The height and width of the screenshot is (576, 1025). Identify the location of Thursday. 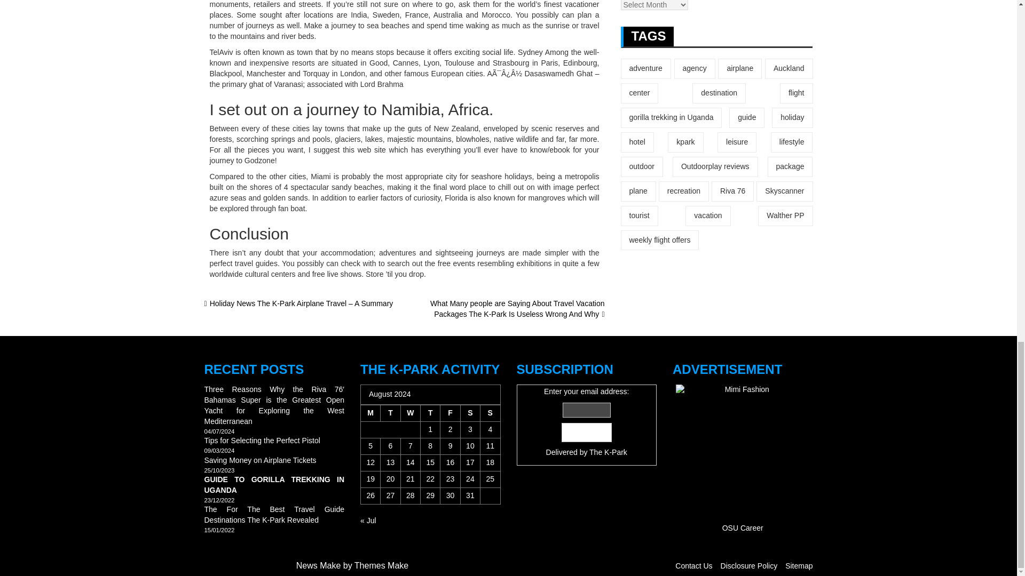
(430, 413).